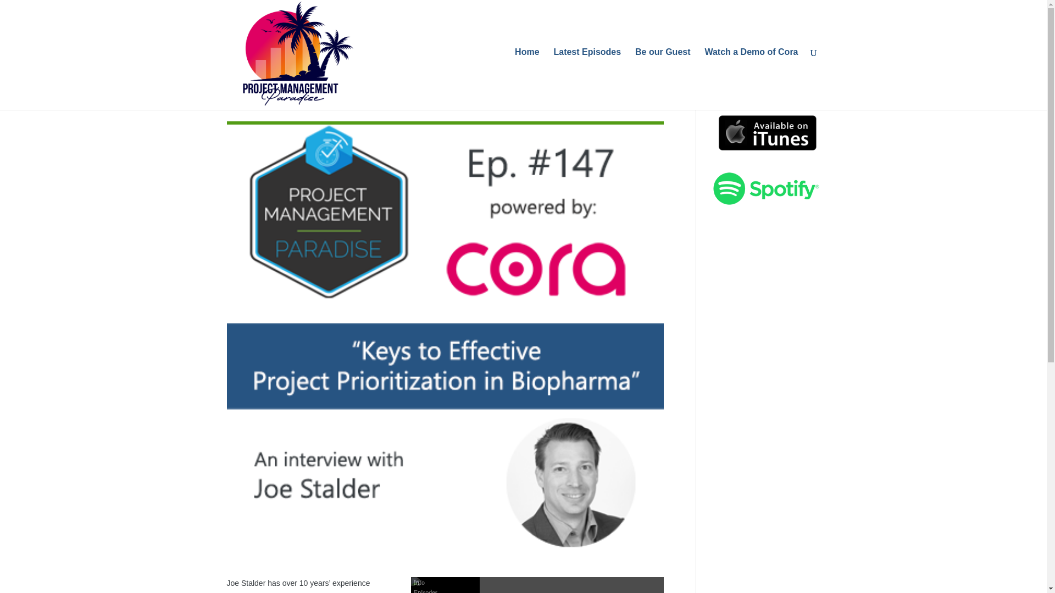 Image resolution: width=1055 pixels, height=593 pixels. I want to click on Watch a Demo of Cora, so click(751, 76).